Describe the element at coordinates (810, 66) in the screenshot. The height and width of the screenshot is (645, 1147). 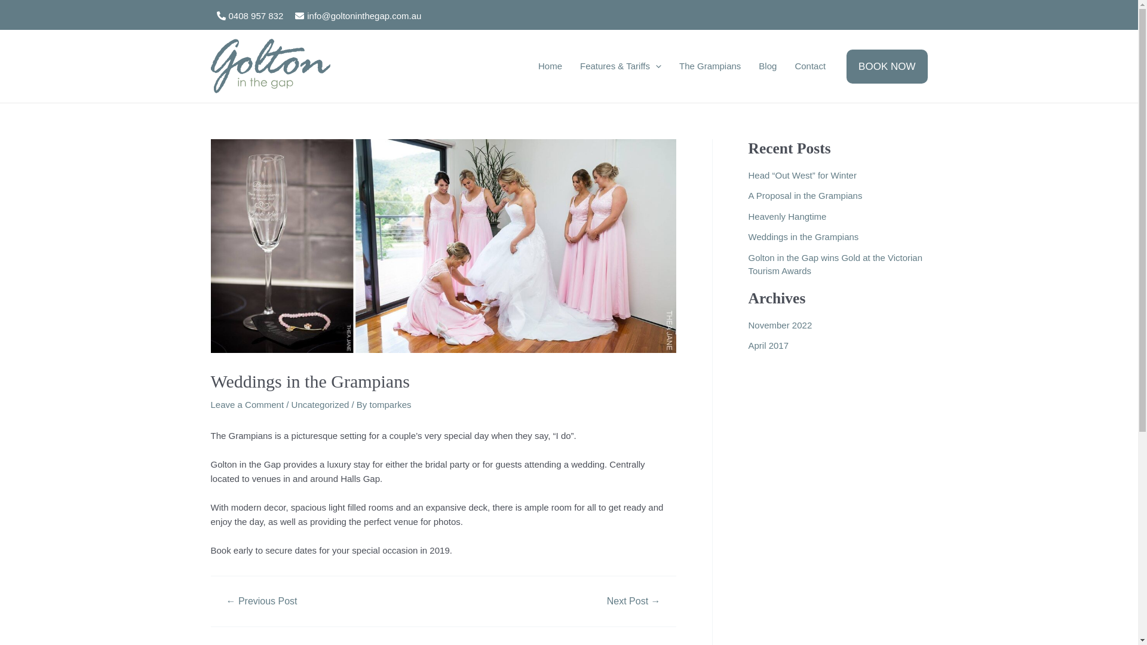
I see `Contact` at that location.